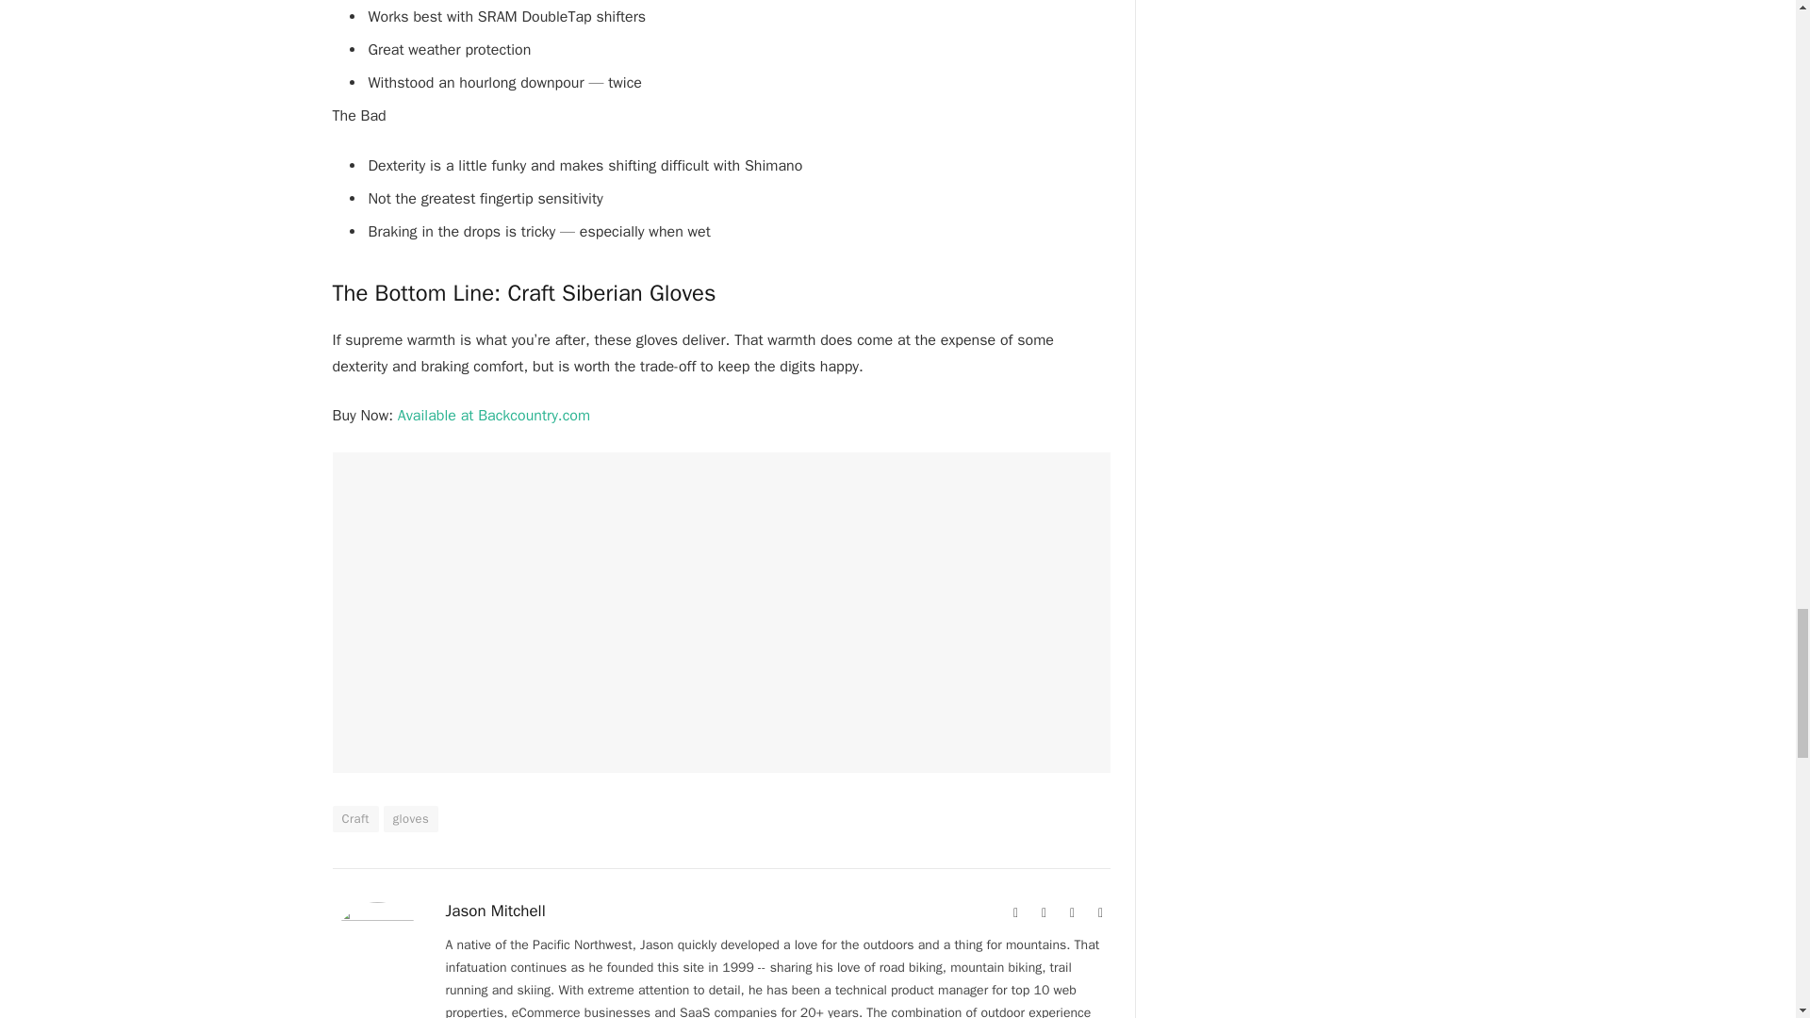 The width and height of the screenshot is (1810, 1018). Describe the element at coordinates (494, 911) in the screenshot. I see `Posts by Jason Mitchell` at that location.